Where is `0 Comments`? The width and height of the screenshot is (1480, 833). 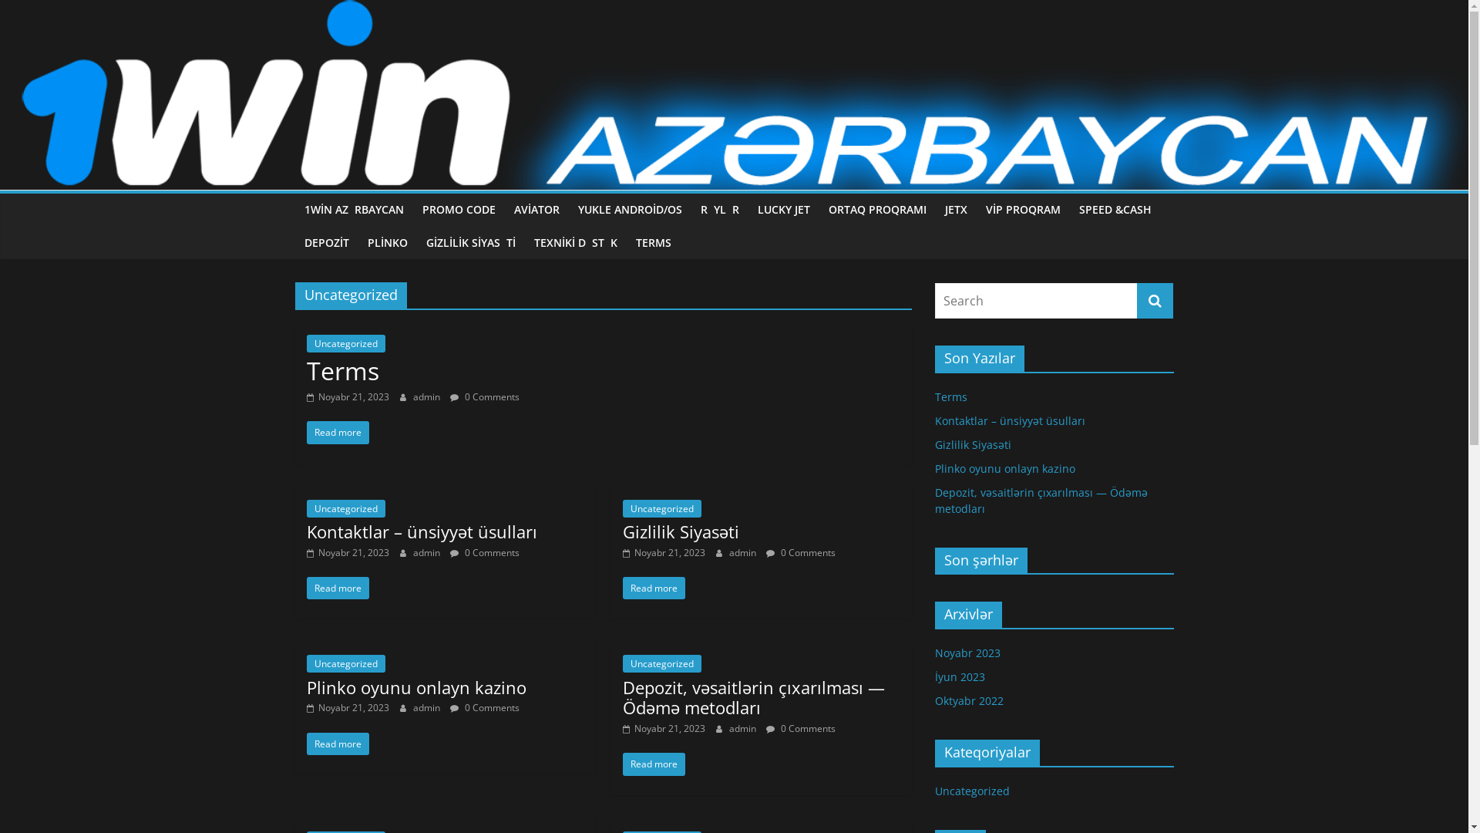
0 Comments is located at coordinates (485, 396).